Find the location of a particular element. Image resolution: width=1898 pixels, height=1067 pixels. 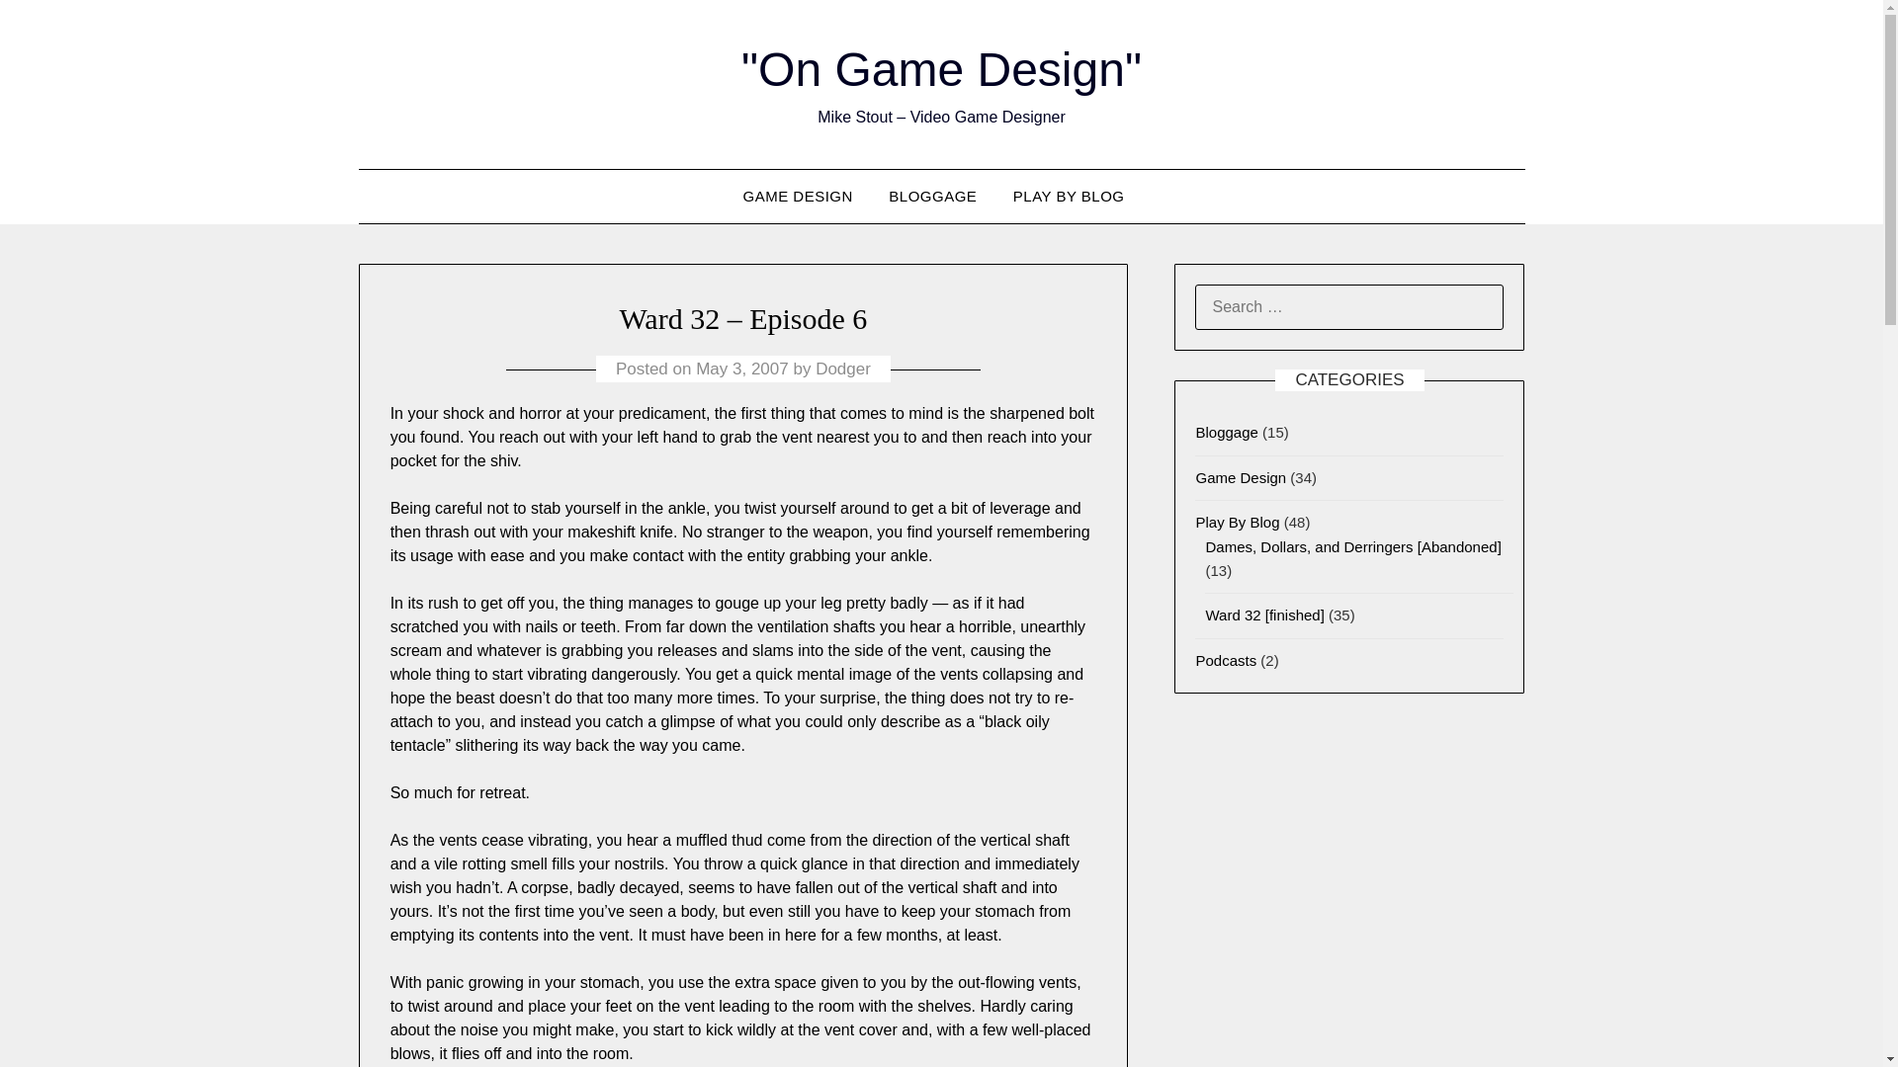

Dodger is located at coordinates (843, 369).